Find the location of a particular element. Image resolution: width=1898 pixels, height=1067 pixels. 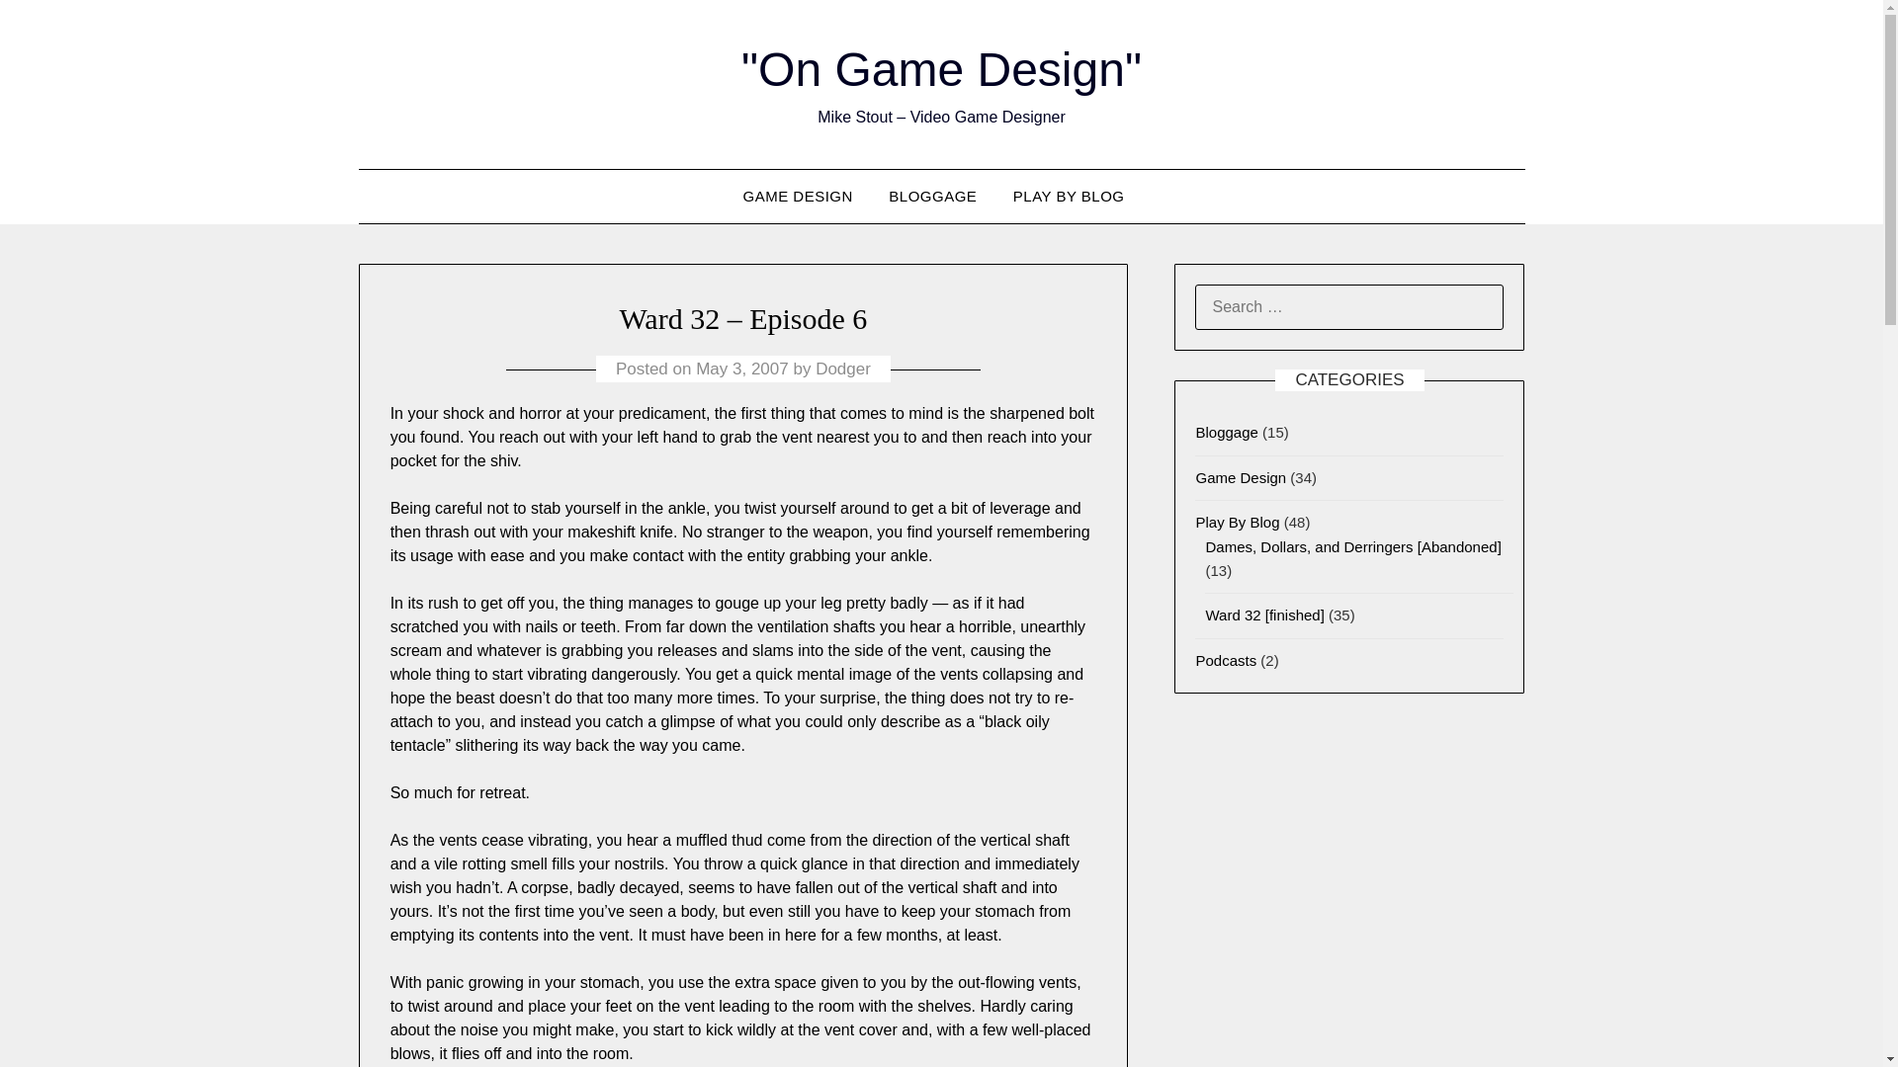

Dodger is located at coordinates (843, 369).